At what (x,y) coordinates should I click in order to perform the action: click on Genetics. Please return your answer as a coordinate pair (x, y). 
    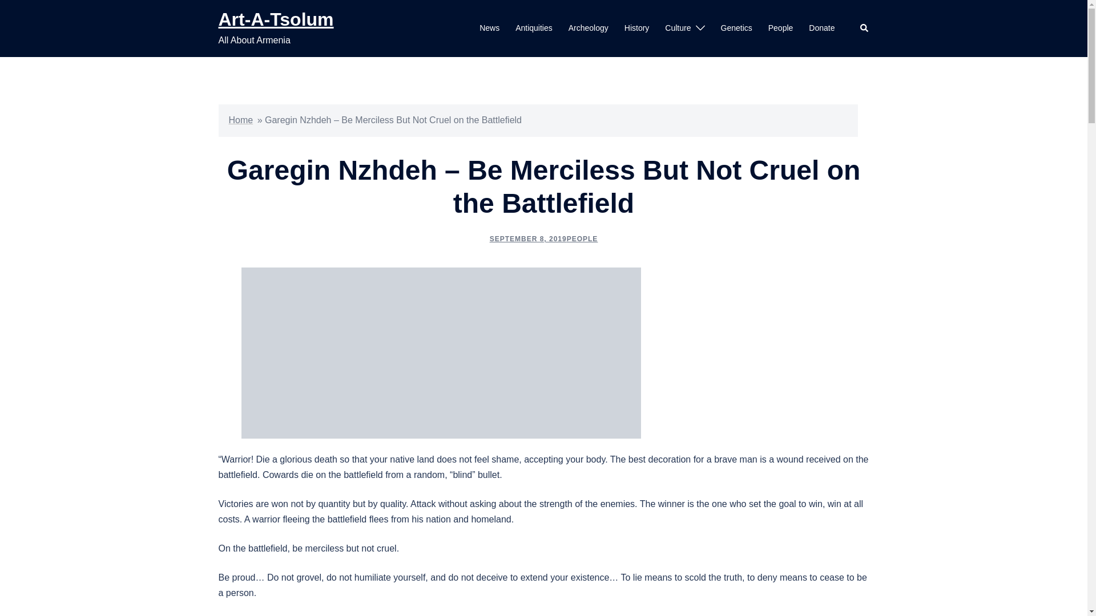
    Looking at the image, I should click on (736, 28).